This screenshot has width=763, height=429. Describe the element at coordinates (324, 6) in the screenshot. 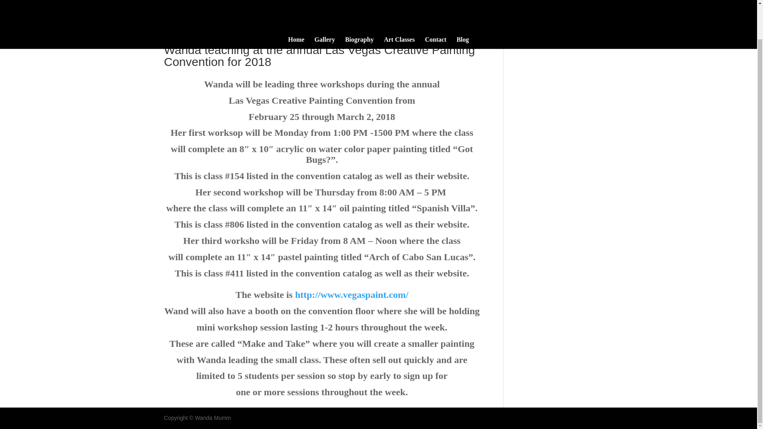

I see `Gallery` at that location.